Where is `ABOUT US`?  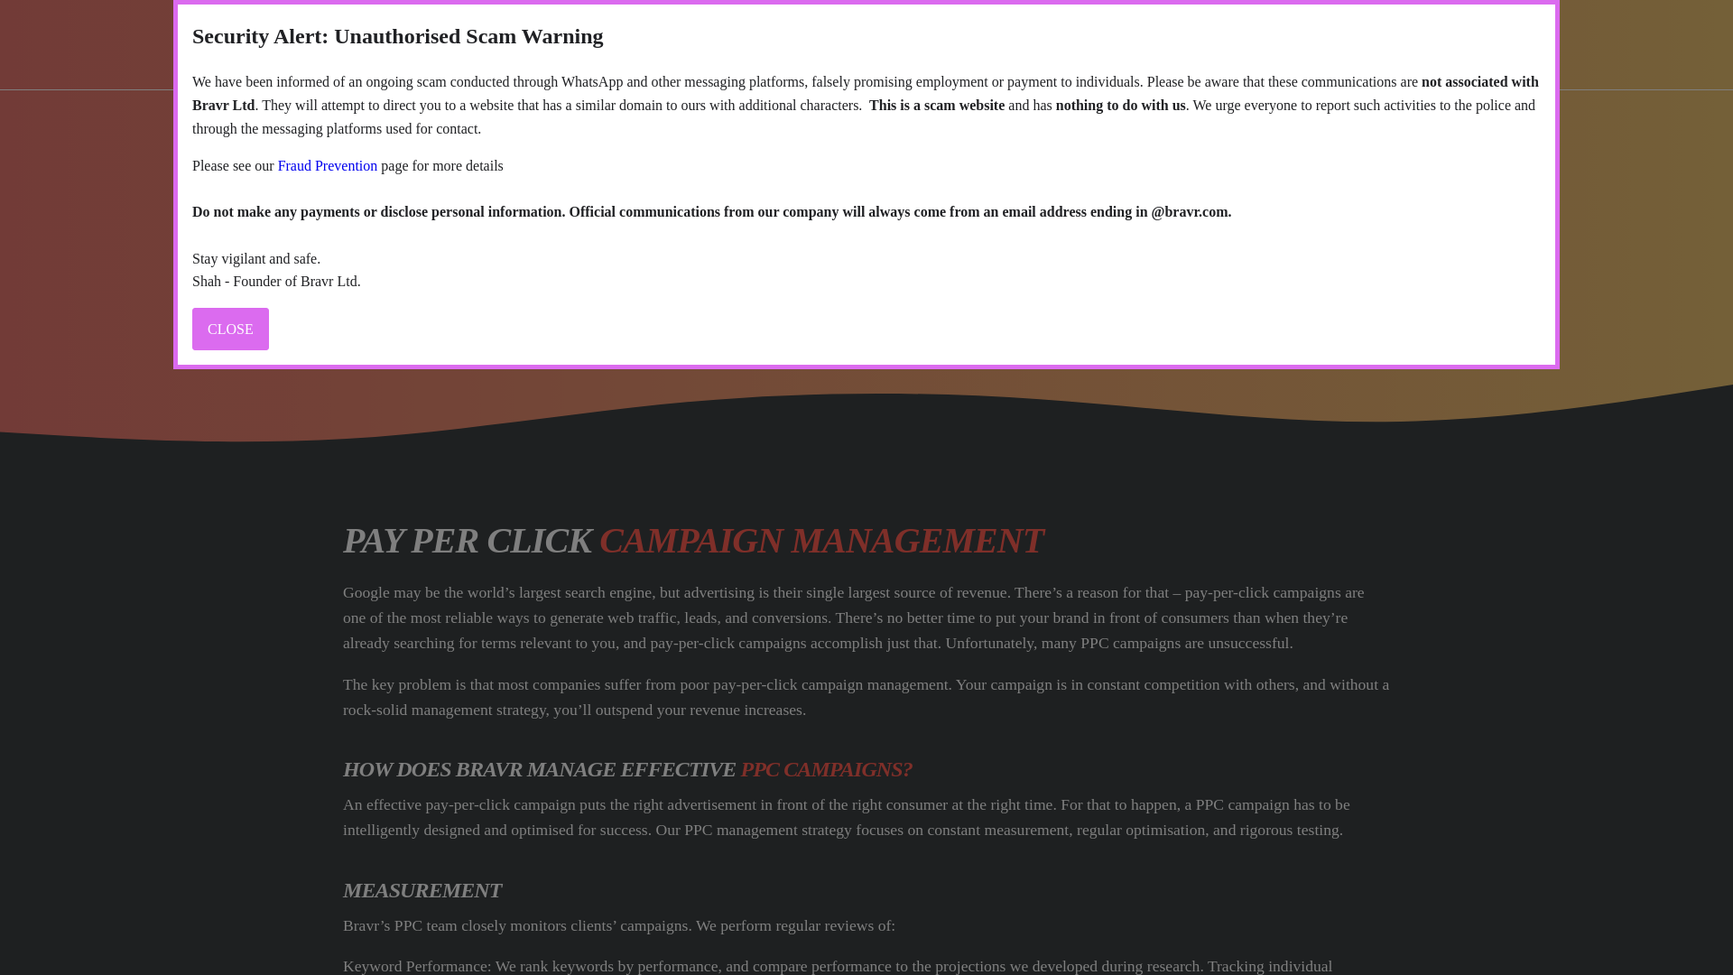
ABOUT US is located at coordinates (646, 43).